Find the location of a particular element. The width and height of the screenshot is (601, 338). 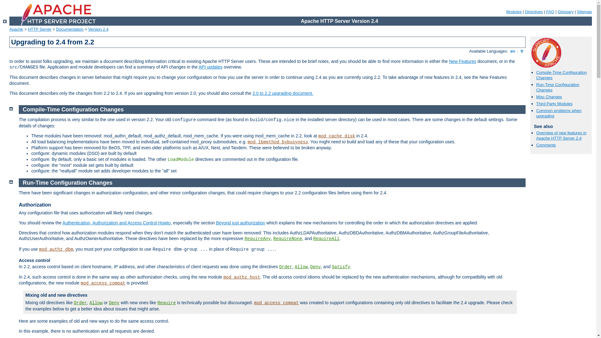

Compile-Time Configuration Changes is located at coordinates (562, 75).